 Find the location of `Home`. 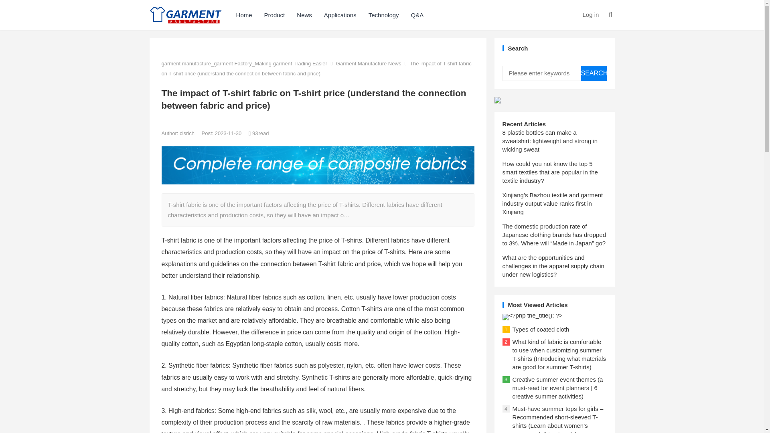

Home is located at coordinates (244, 15).